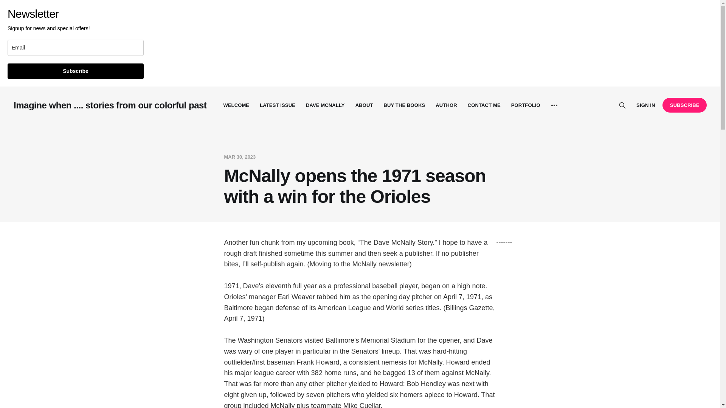 The image size is (726, 408). What do you see at coordinates (405, 105) in the screenshot?
I see `BUY THE BOOKS` at bounding box center [405, 105].